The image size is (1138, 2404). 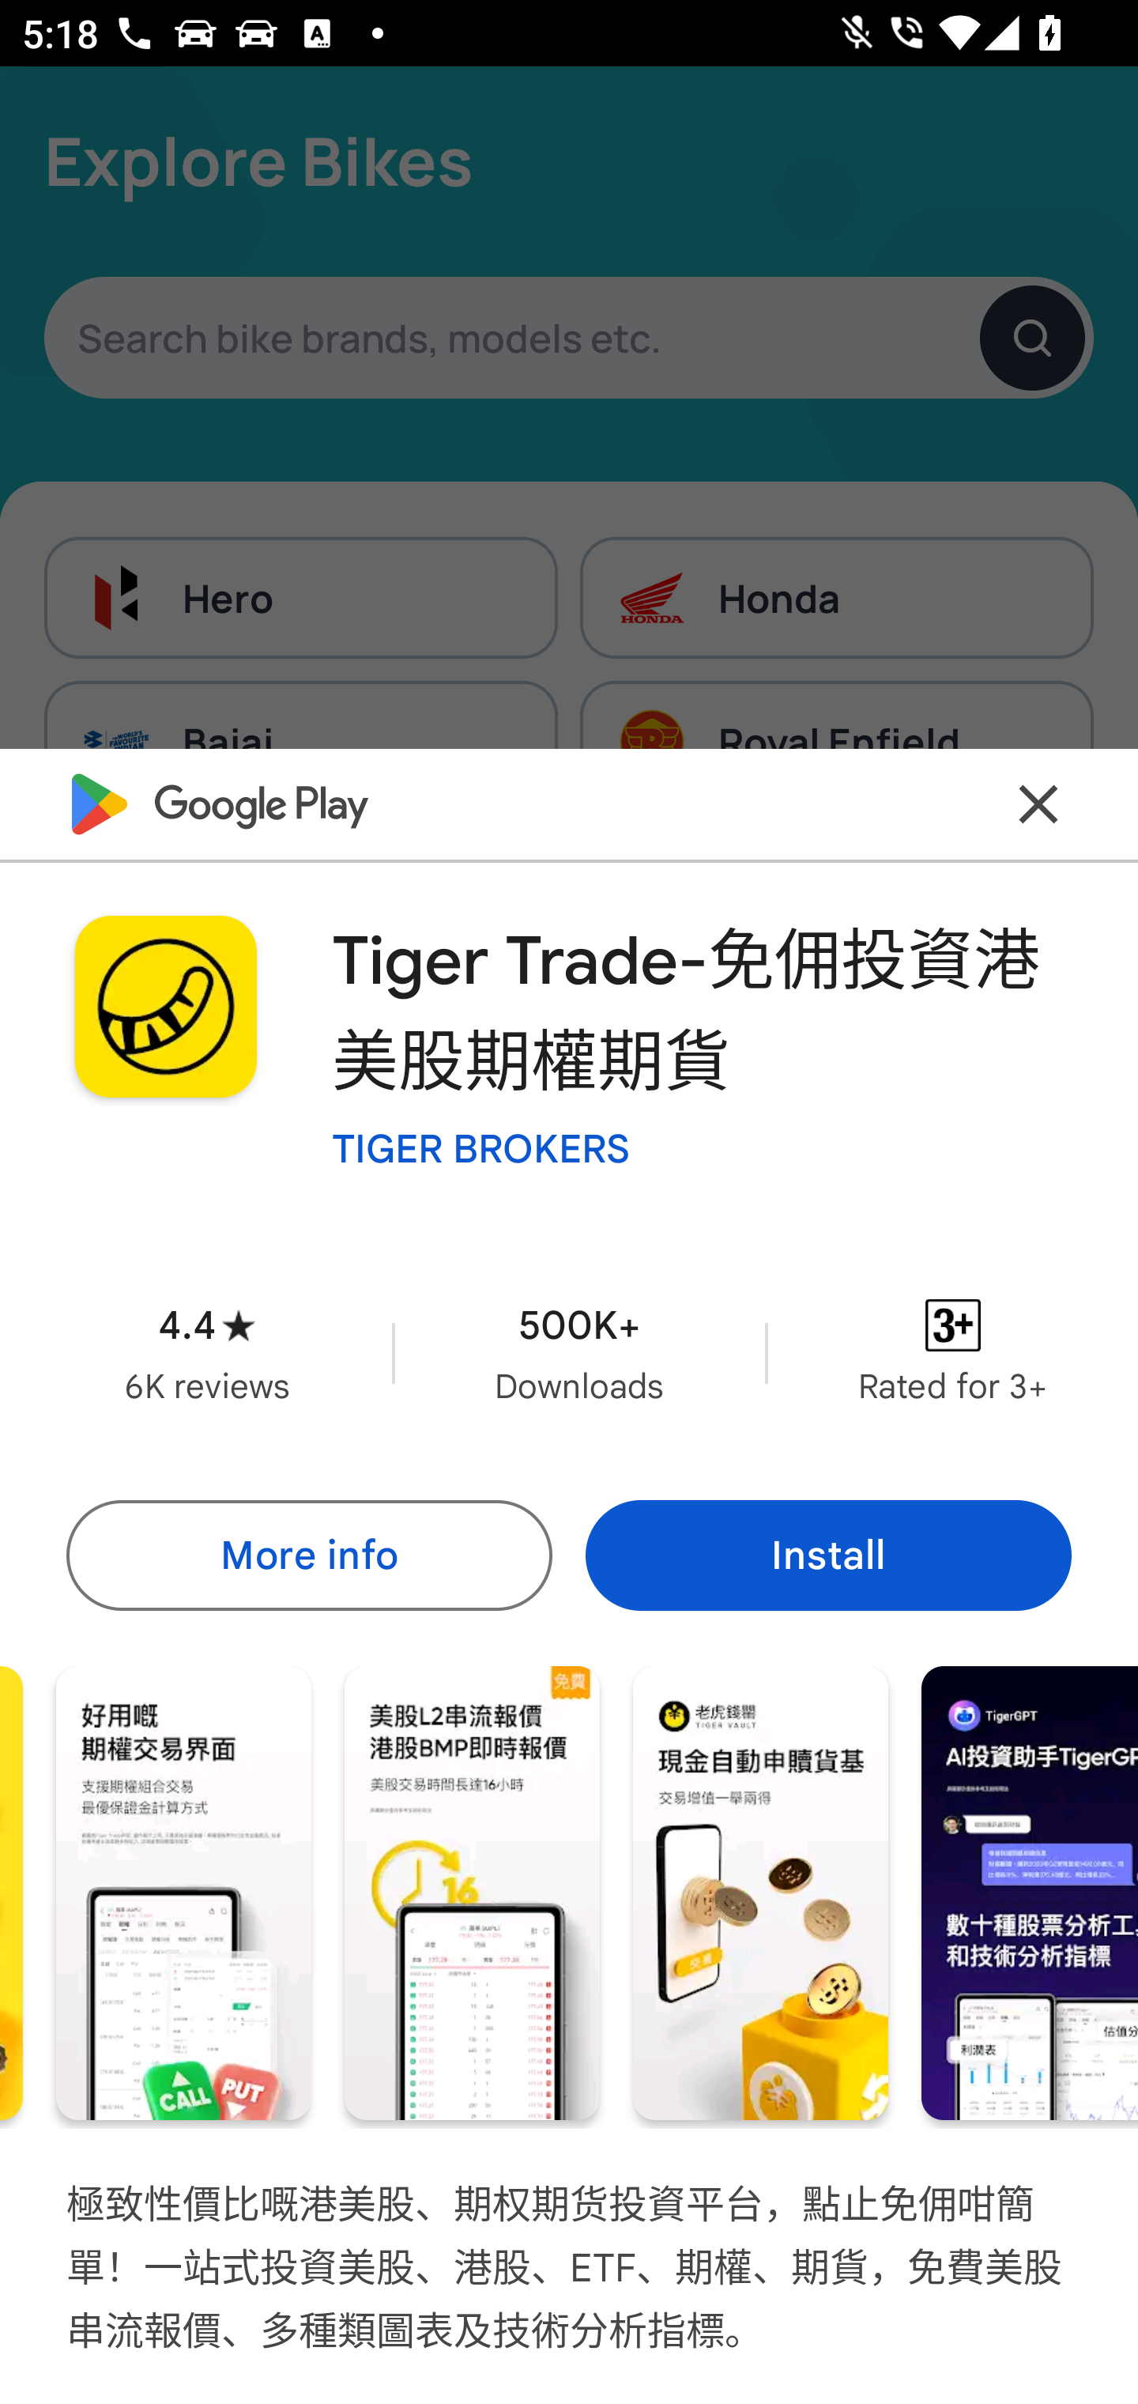 What do you see at coordinates (1030, 1893) in the screenshot?
I see `Screenshot "7" of "8"` at bounding box center [1030, 1893].